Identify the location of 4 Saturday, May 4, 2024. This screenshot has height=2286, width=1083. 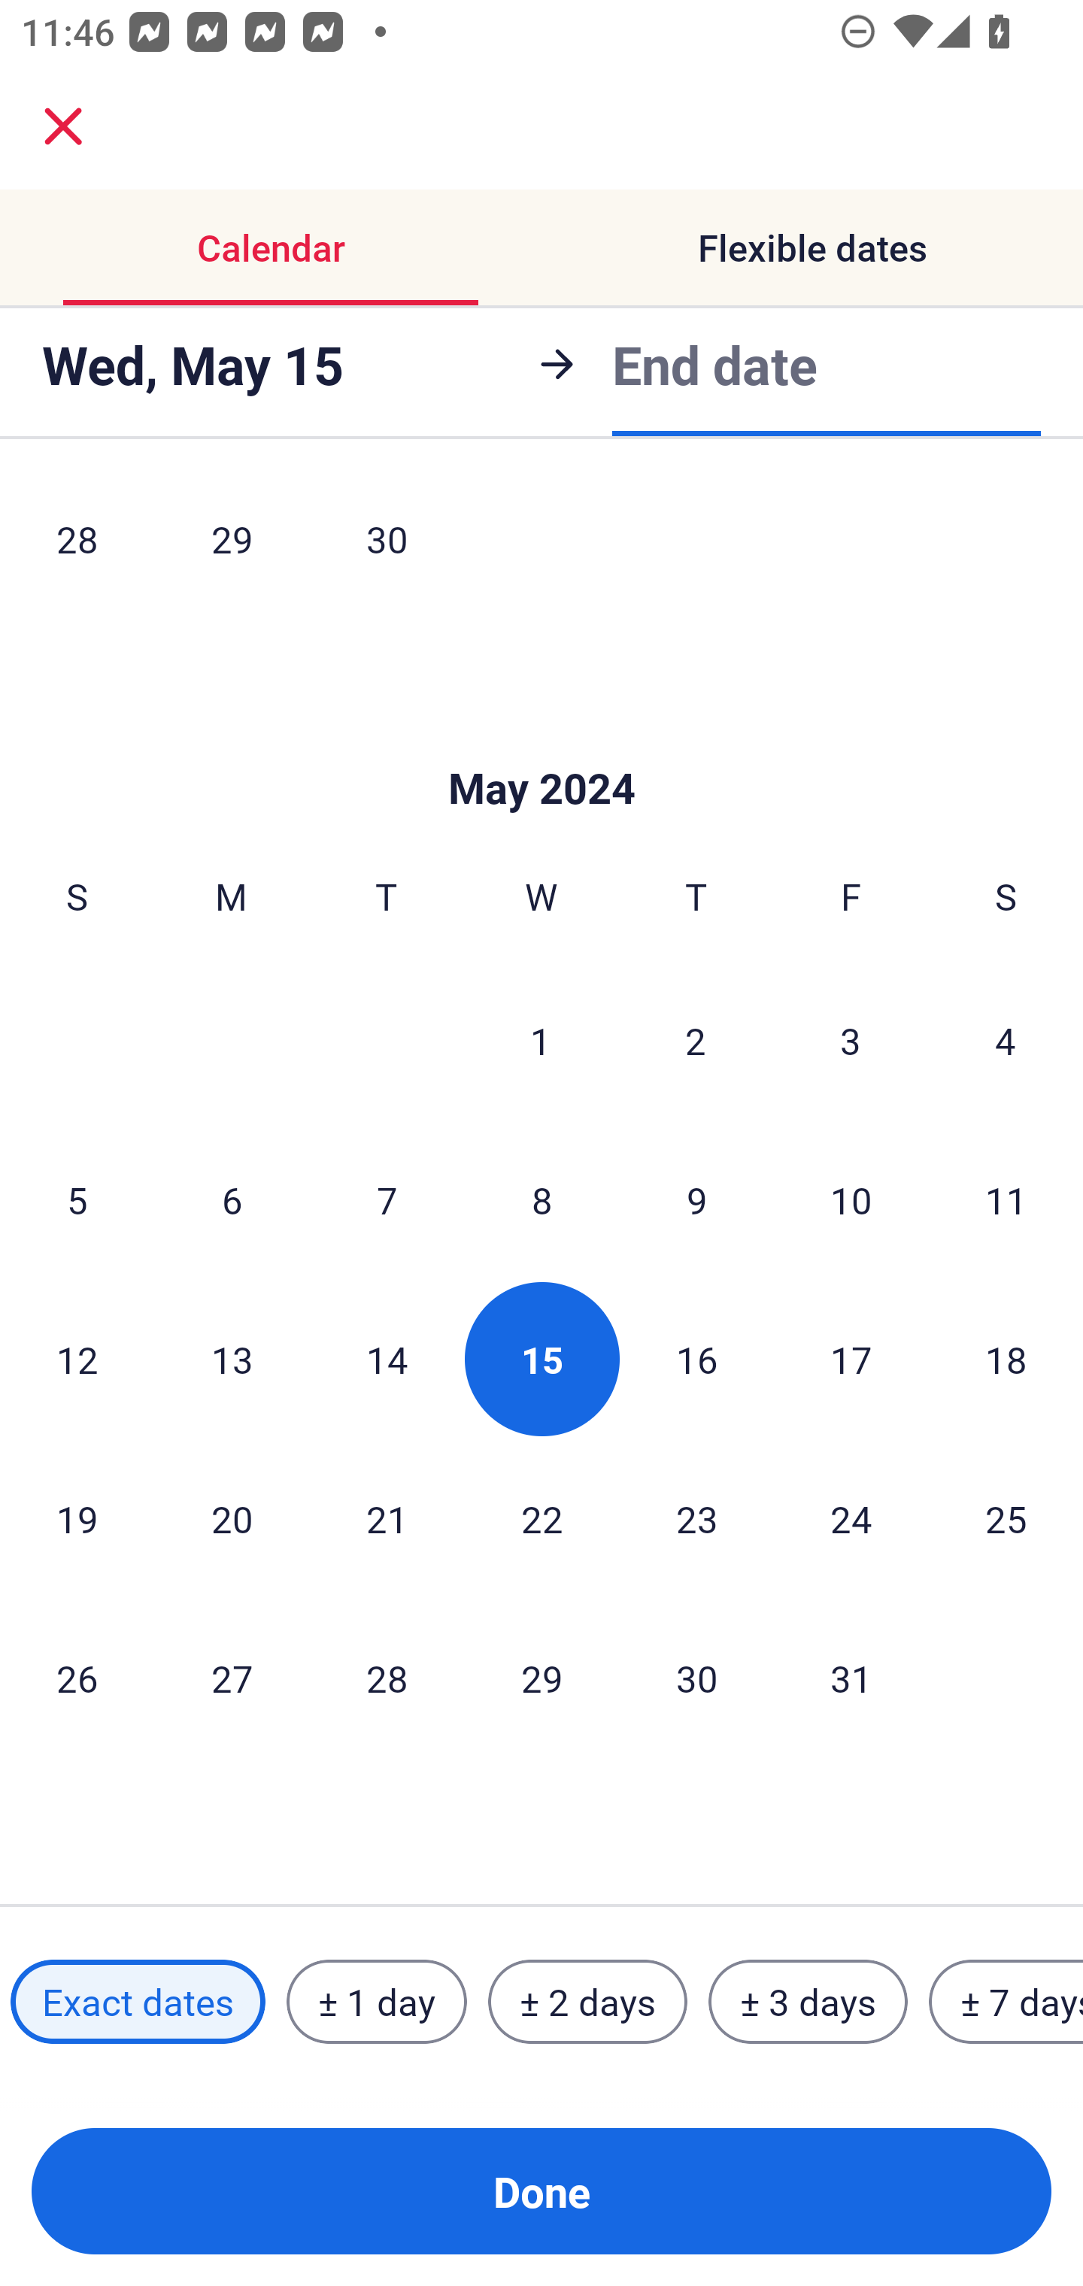
(1006, 1039).